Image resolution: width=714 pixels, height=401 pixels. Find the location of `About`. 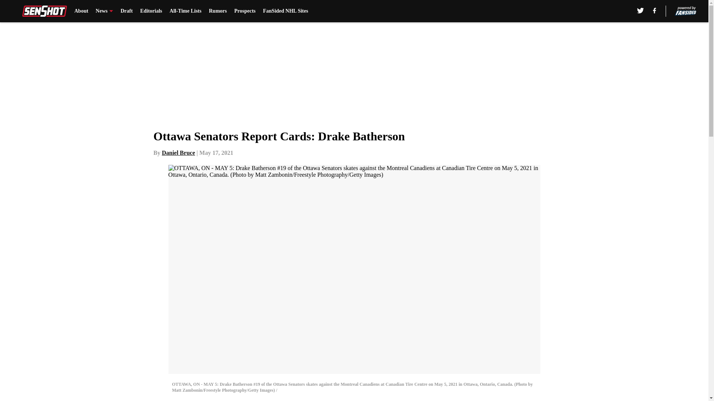

About is located at coordinates (81, 11).